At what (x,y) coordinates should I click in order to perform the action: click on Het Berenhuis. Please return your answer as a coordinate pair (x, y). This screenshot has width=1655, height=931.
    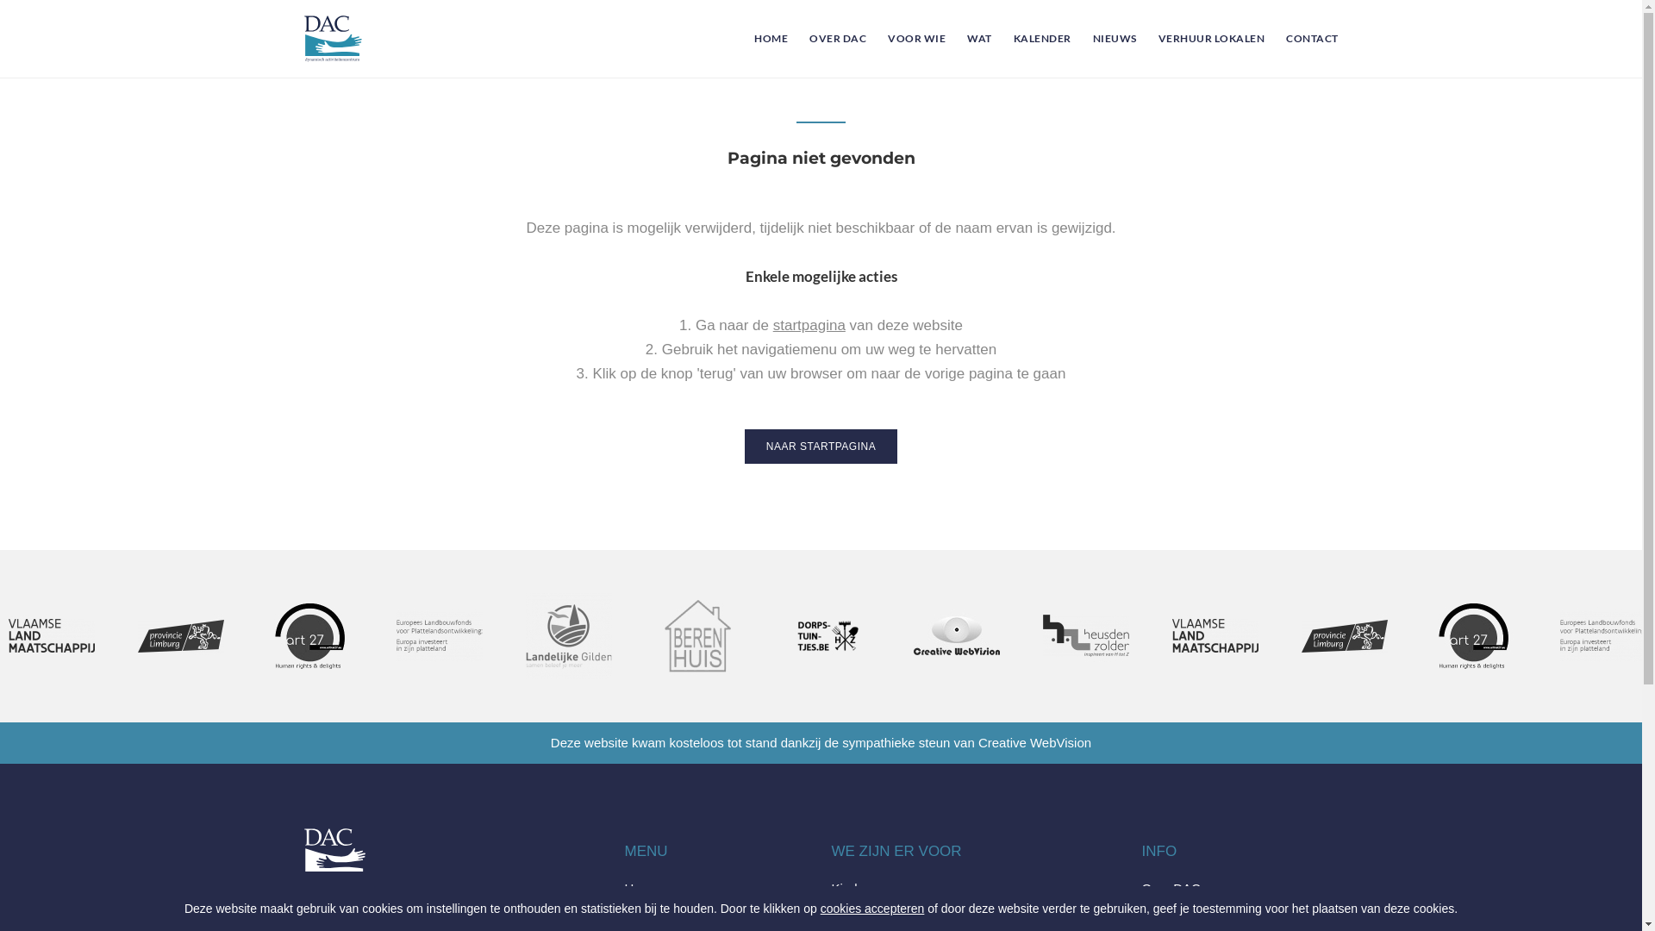
    Looking at the image, I should click on (827, 658).